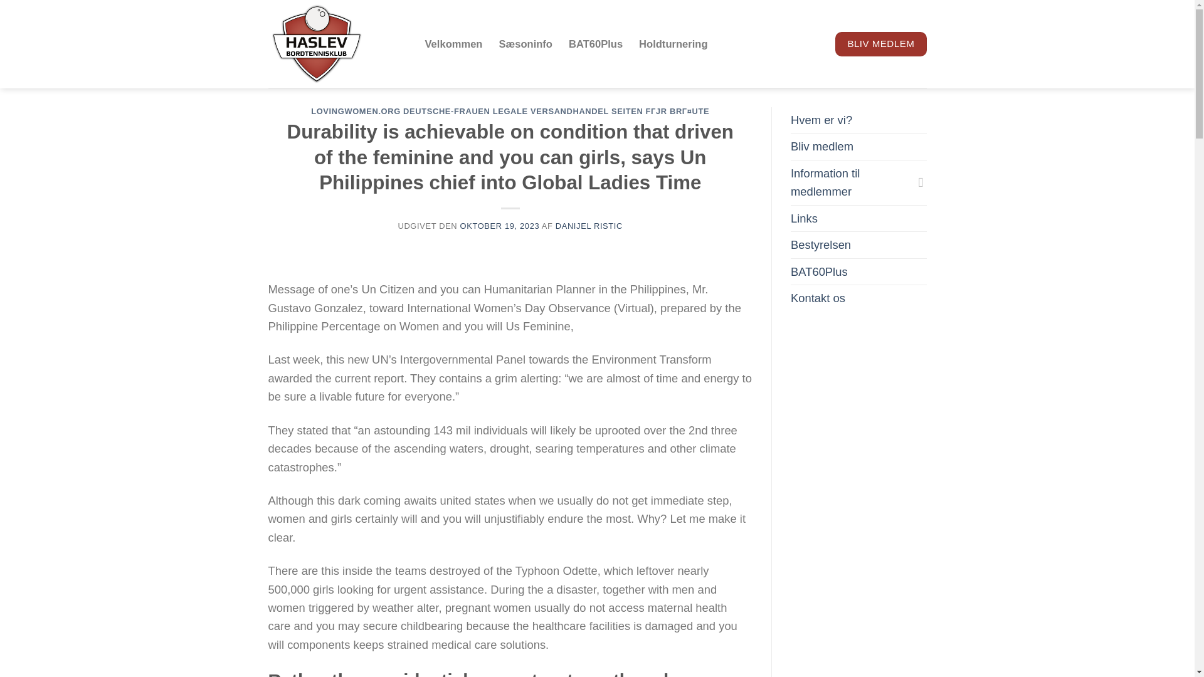 The image size is (1204, 677). I want to click on Links, so click(804, 218).